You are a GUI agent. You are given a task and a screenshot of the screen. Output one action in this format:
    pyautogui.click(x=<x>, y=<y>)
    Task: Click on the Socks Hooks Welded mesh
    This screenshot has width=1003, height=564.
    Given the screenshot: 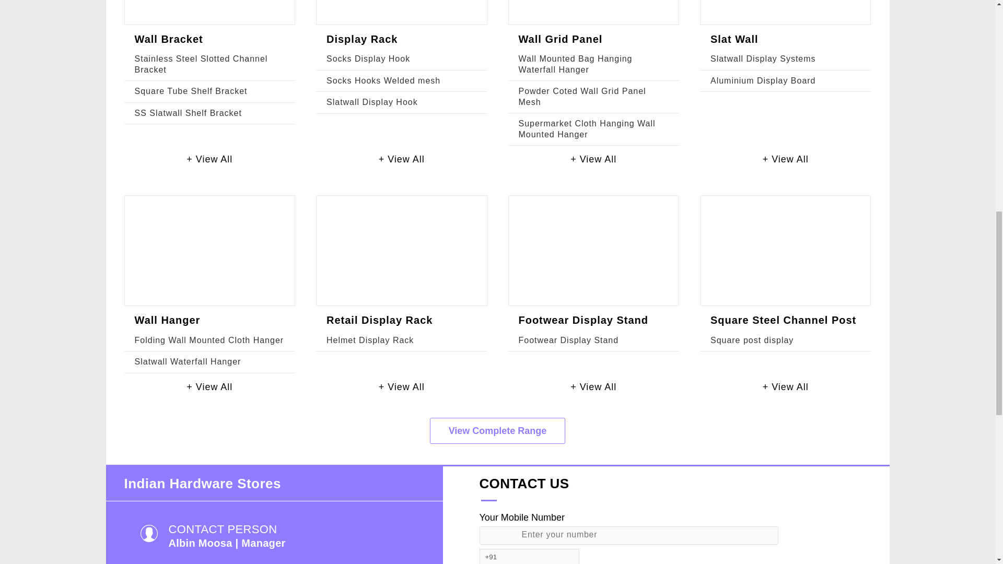 What is the action you would take?
    pyautogui.click(x=383, y=80)
    